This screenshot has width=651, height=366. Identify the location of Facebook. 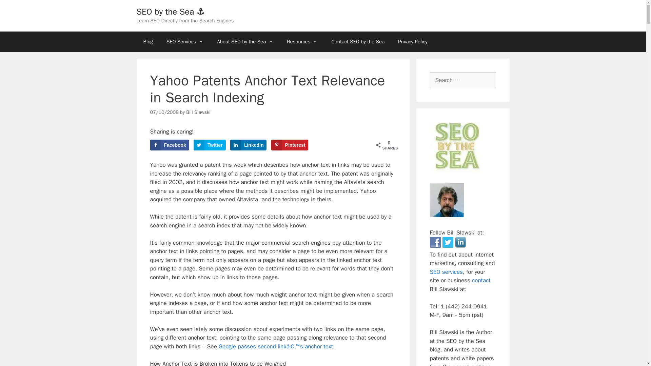
(169, 145).